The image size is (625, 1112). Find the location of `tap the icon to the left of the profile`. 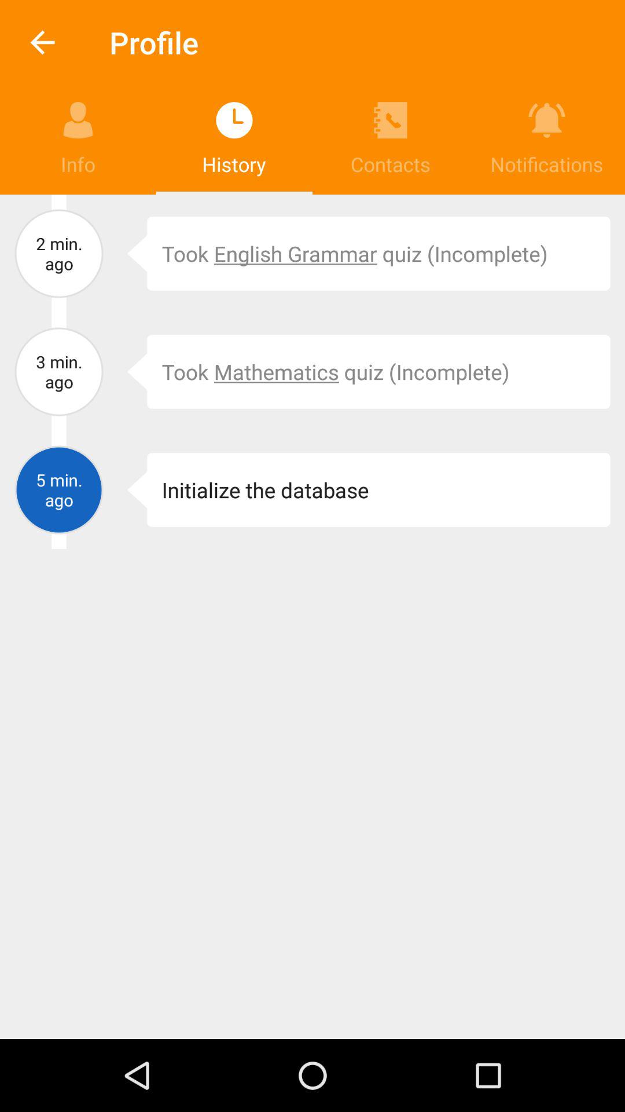

tap the icon to the left of the profile is located at coordinates (42, 43).